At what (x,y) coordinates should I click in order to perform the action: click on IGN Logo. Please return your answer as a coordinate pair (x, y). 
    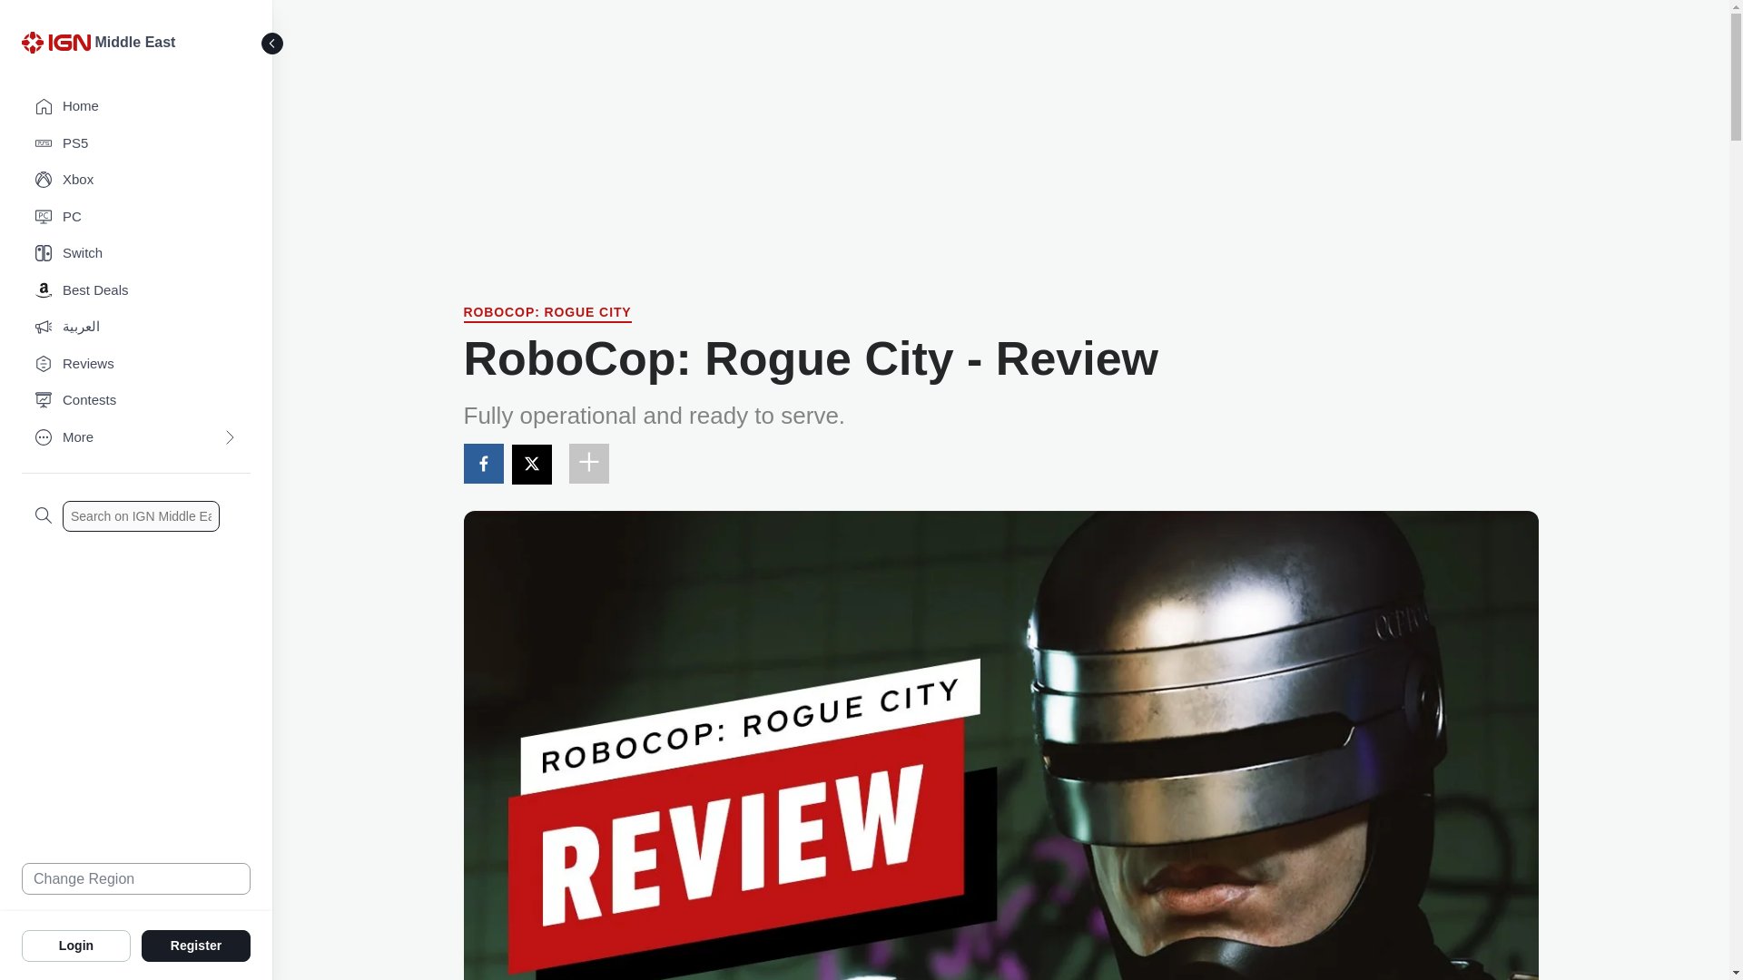
    Looking at the image, I should click on (55, 42).